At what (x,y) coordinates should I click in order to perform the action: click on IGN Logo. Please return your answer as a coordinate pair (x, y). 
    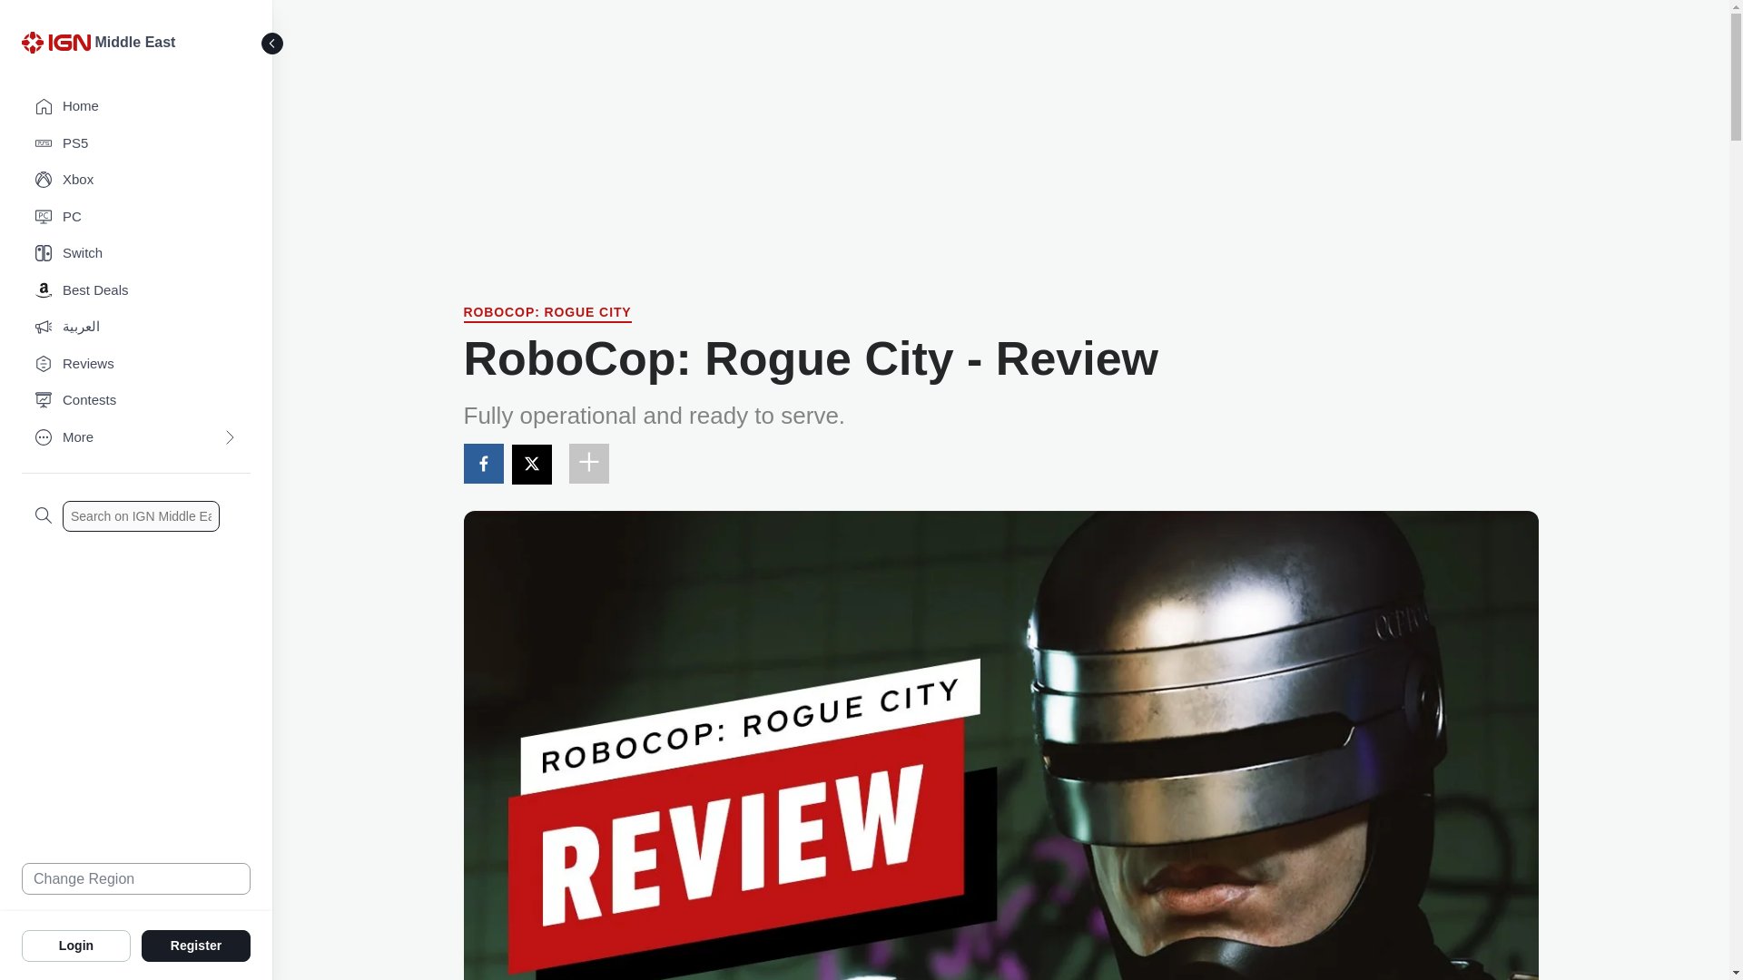
    Looking at the image, I should click on (55, 42).